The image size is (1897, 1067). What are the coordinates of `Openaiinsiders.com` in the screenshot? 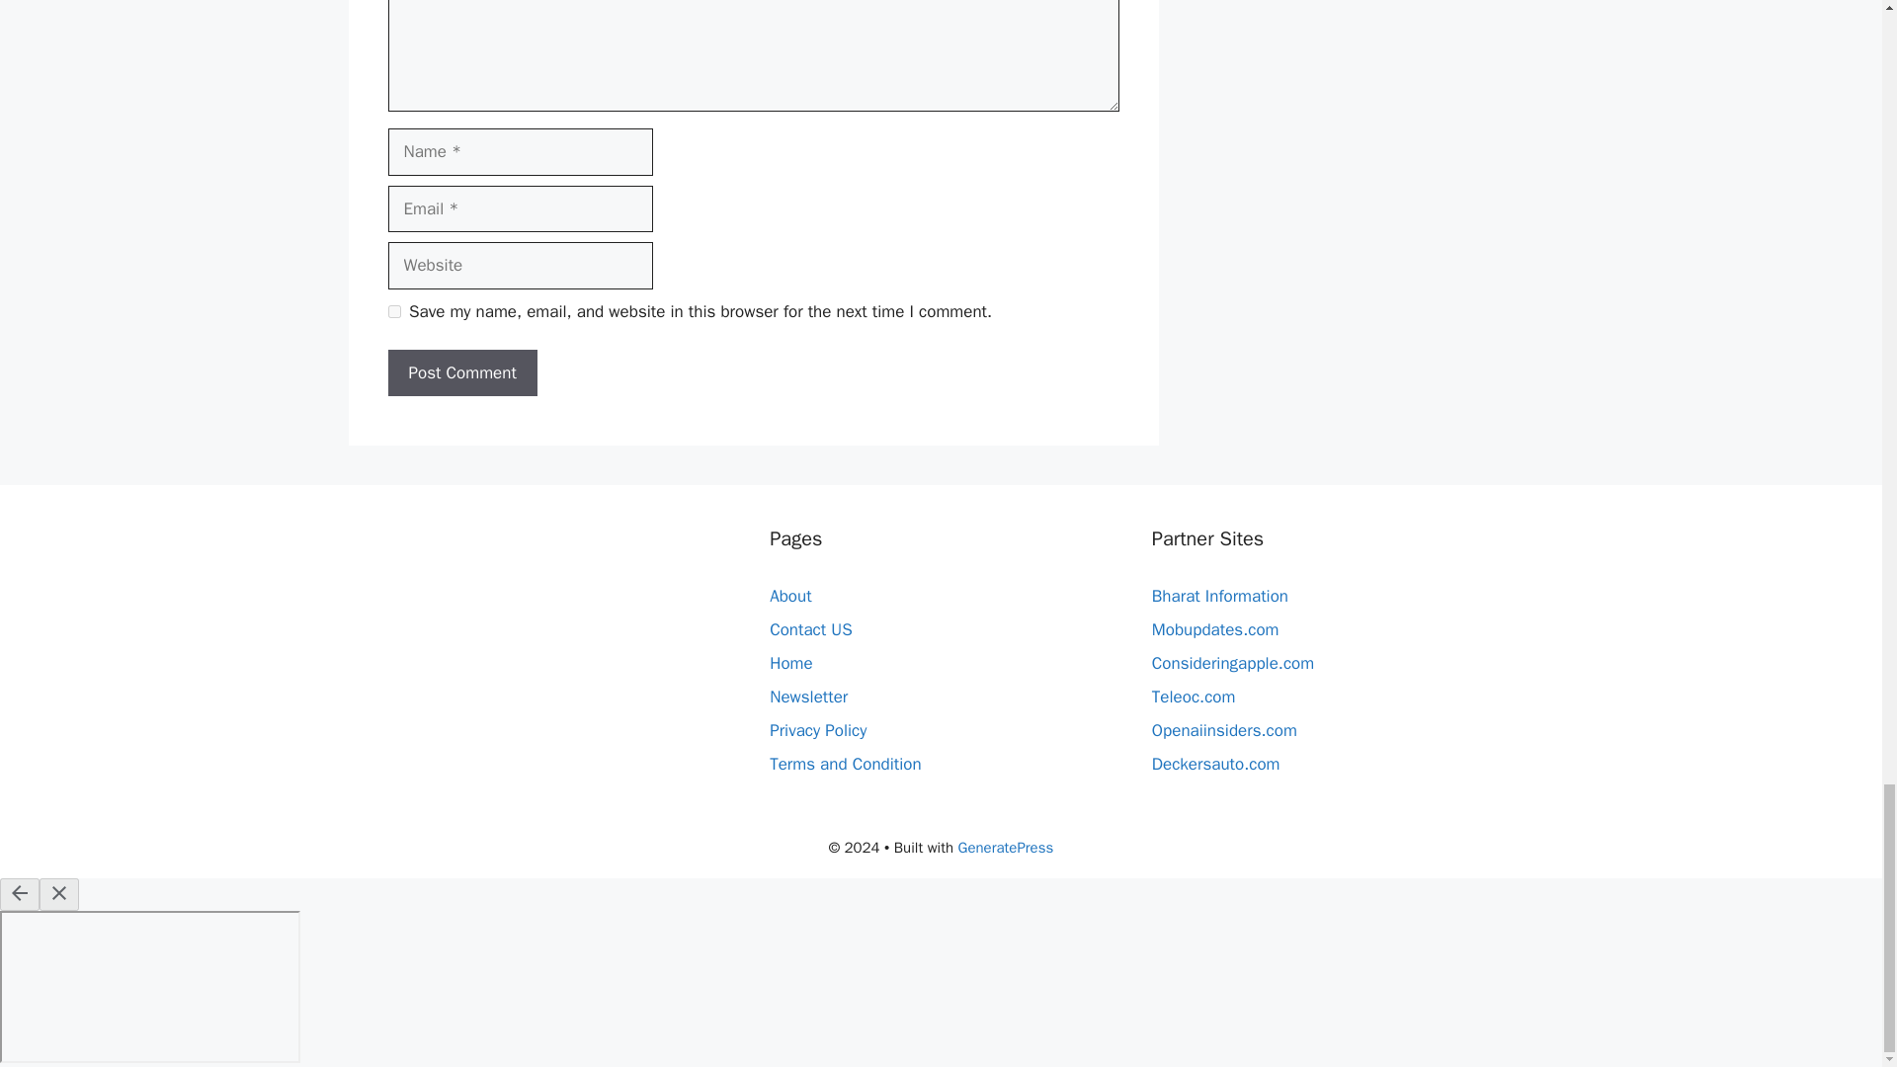 It's located at (1224, 730).